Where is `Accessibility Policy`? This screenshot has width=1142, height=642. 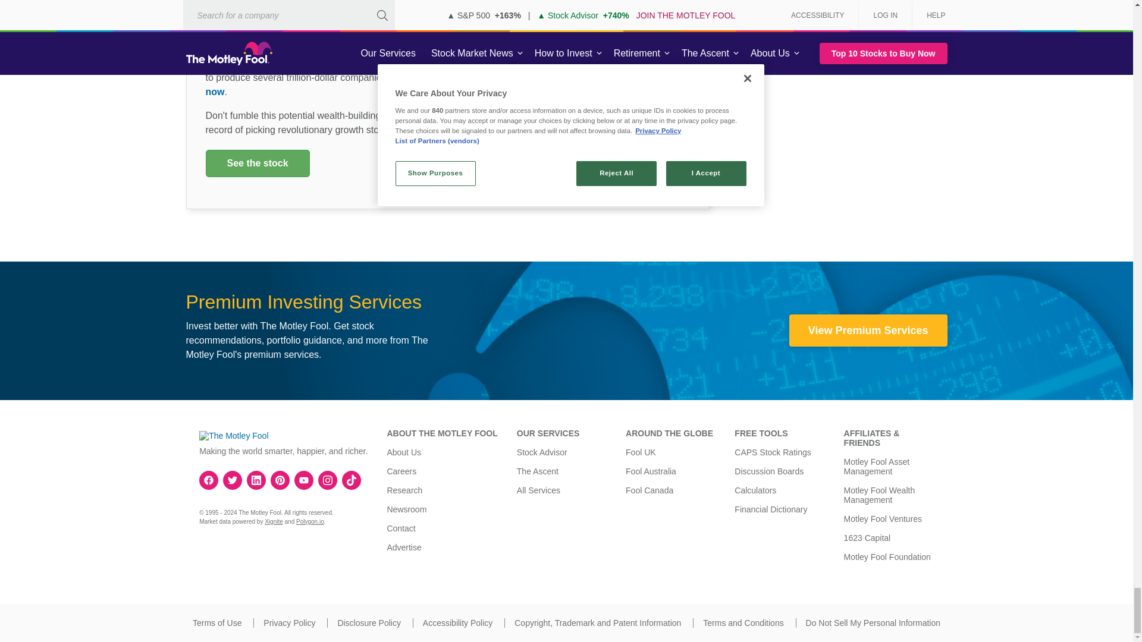
Accessibility Policy is located at coordinates (457, 623).